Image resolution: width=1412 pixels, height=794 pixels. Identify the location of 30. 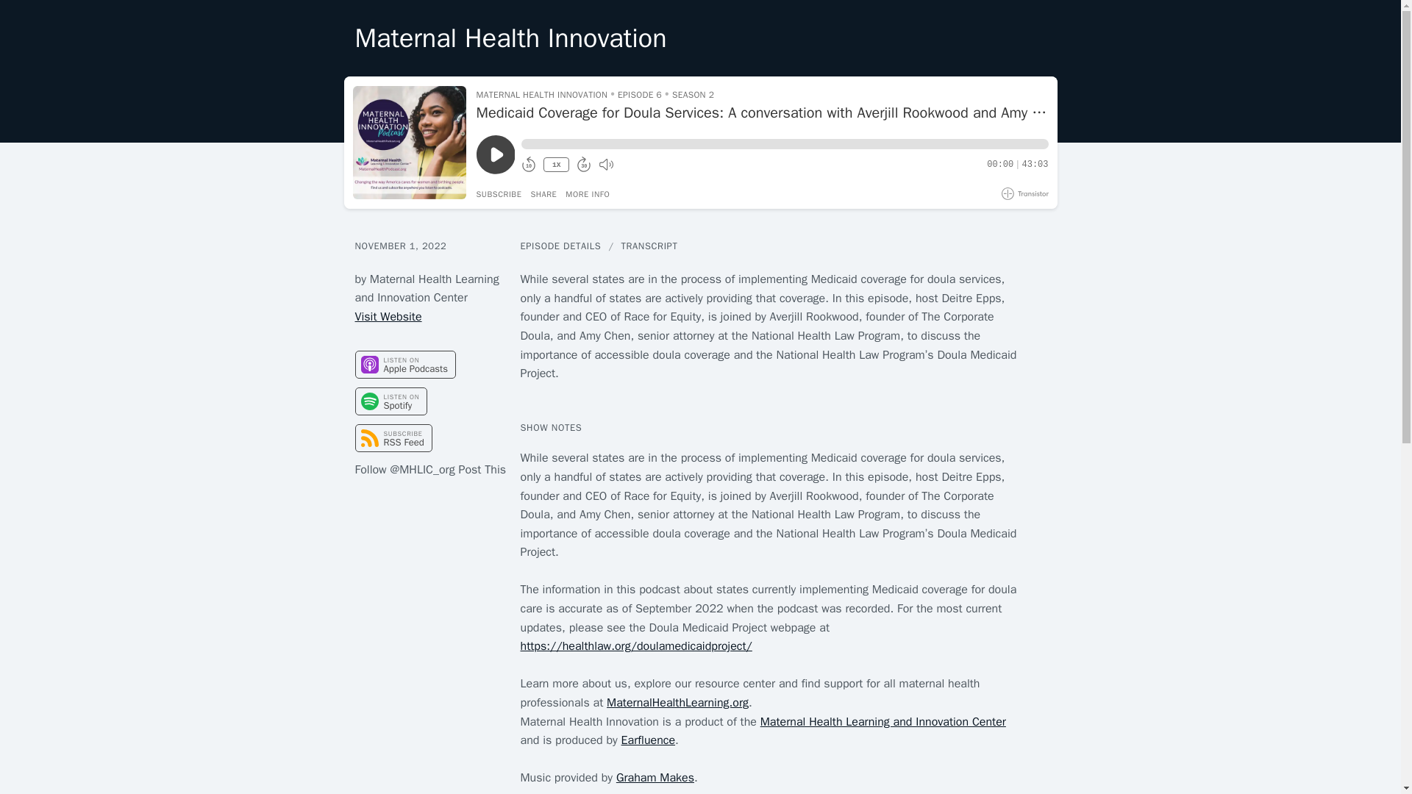
(584, 165).